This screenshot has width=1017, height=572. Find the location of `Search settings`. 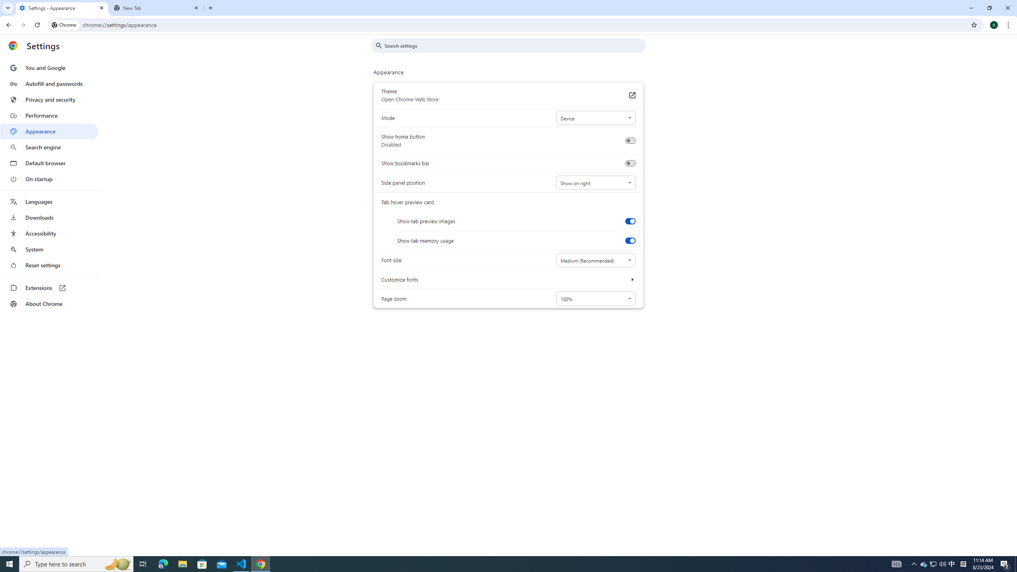

Search settings is located at coordinates (514, 45).